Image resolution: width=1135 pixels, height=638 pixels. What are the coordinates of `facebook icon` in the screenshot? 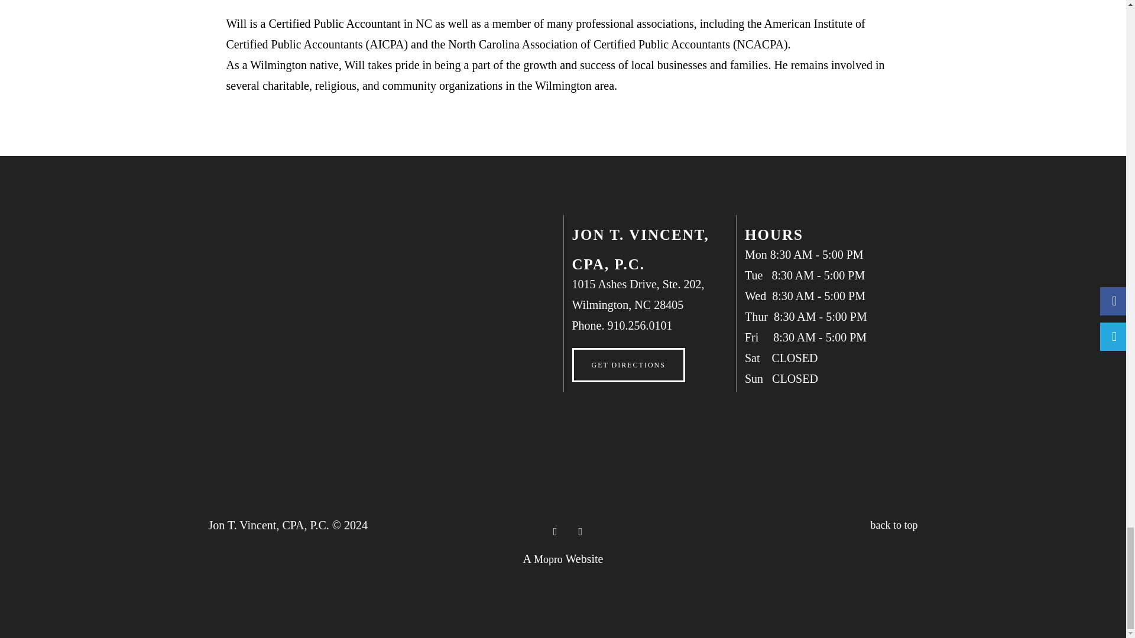 It's located at (575, 532).